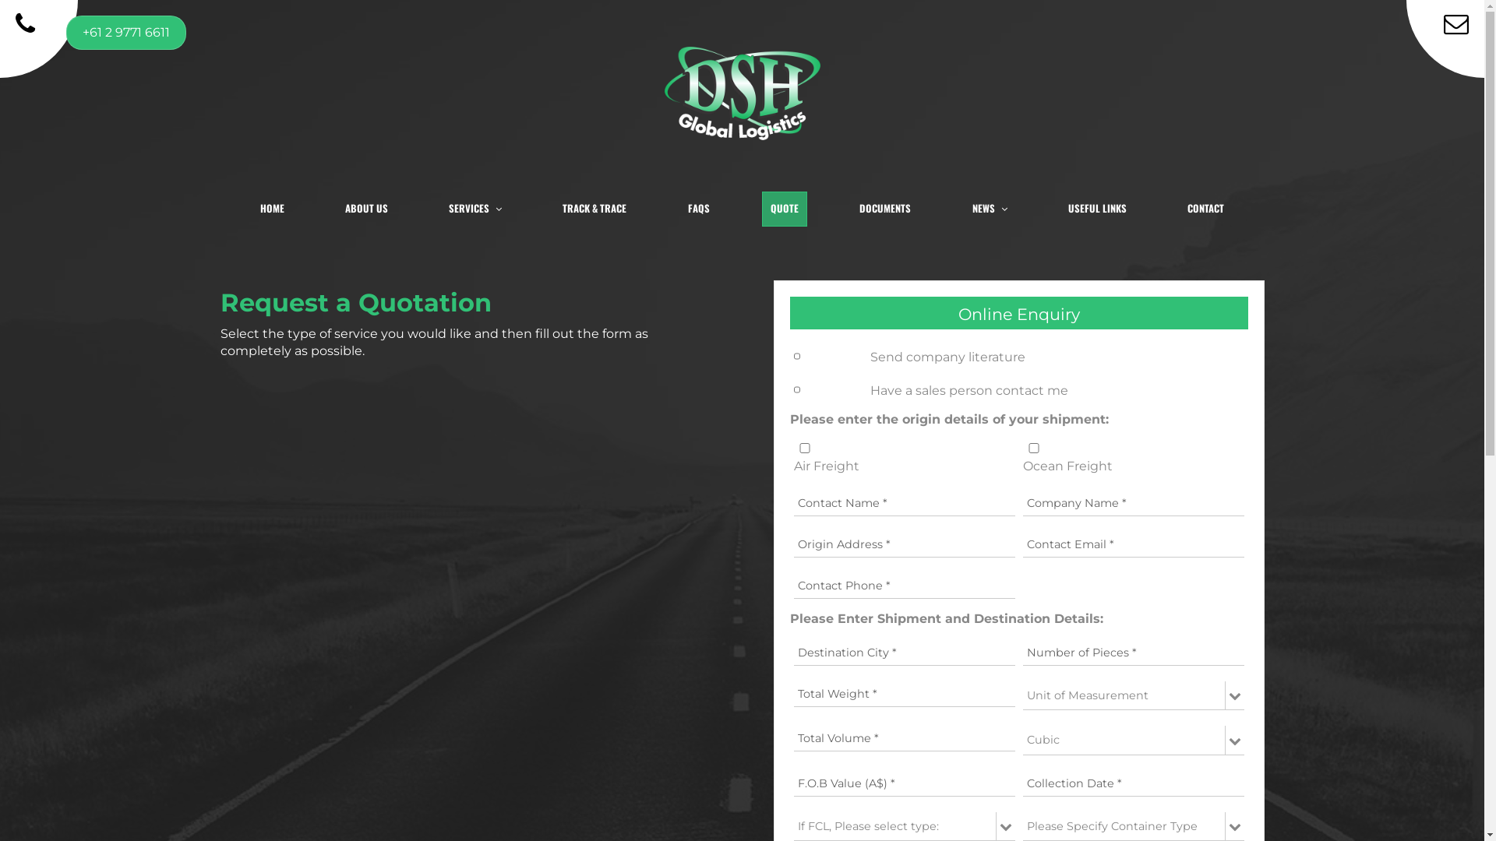 The height and width of the screenshot is (841, 1496). What do you see at coordinates (366, 209) in the screenshot?
I see `ABOUT US` at bounding box center [366, 209].